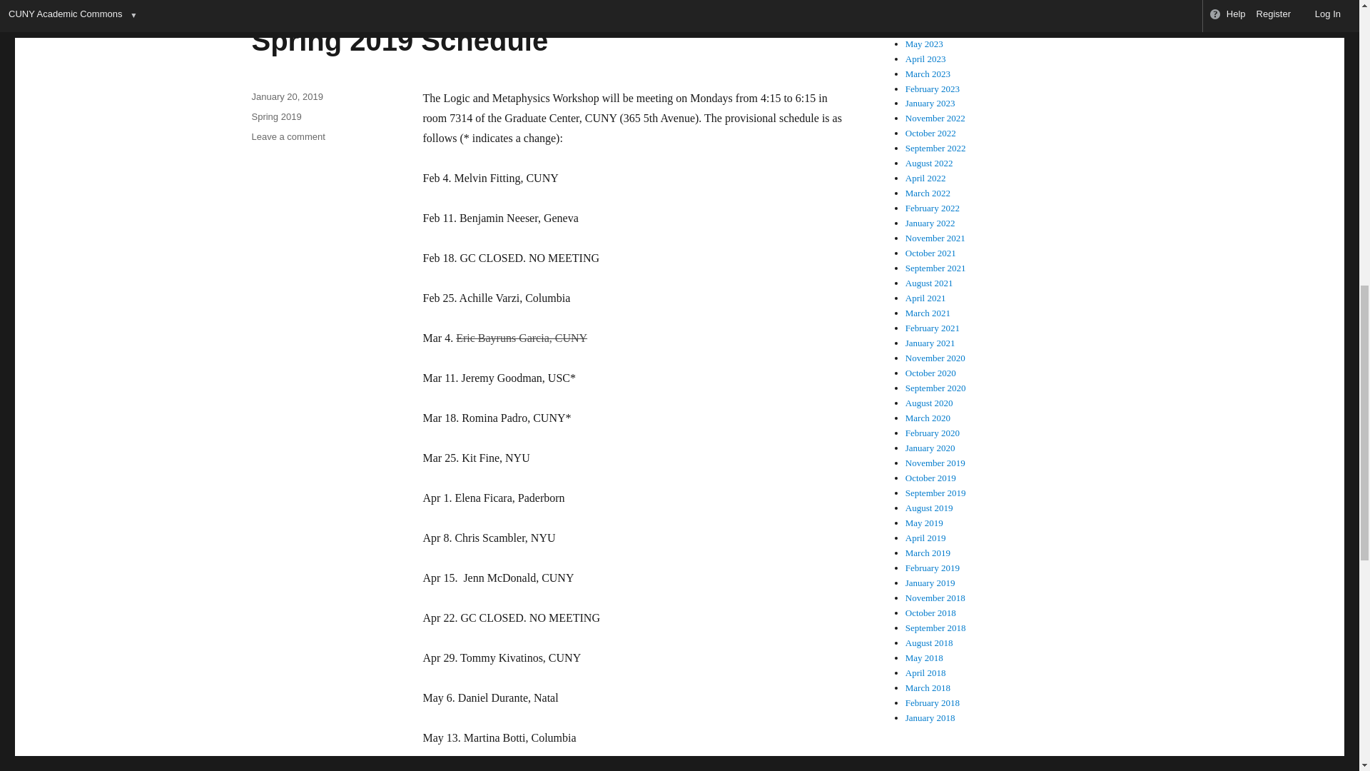 This screenshot has width=1370, height=771. Describe the element at coordinates (275, 116) in the screenshot. I see `Spring 2019` at that location.